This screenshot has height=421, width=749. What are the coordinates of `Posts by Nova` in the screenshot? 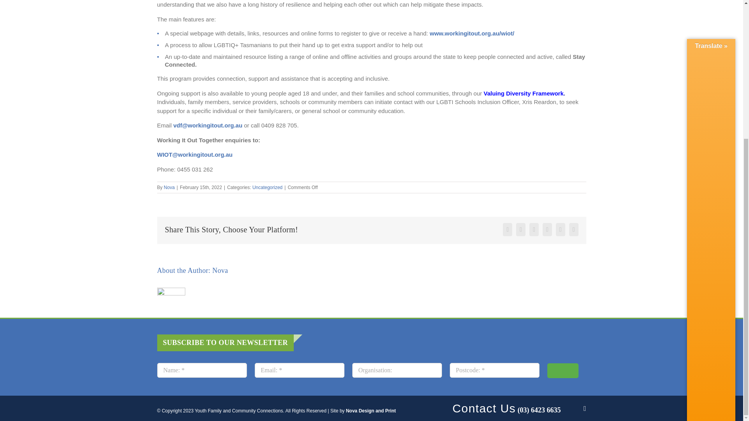 It's located at (220, 271).